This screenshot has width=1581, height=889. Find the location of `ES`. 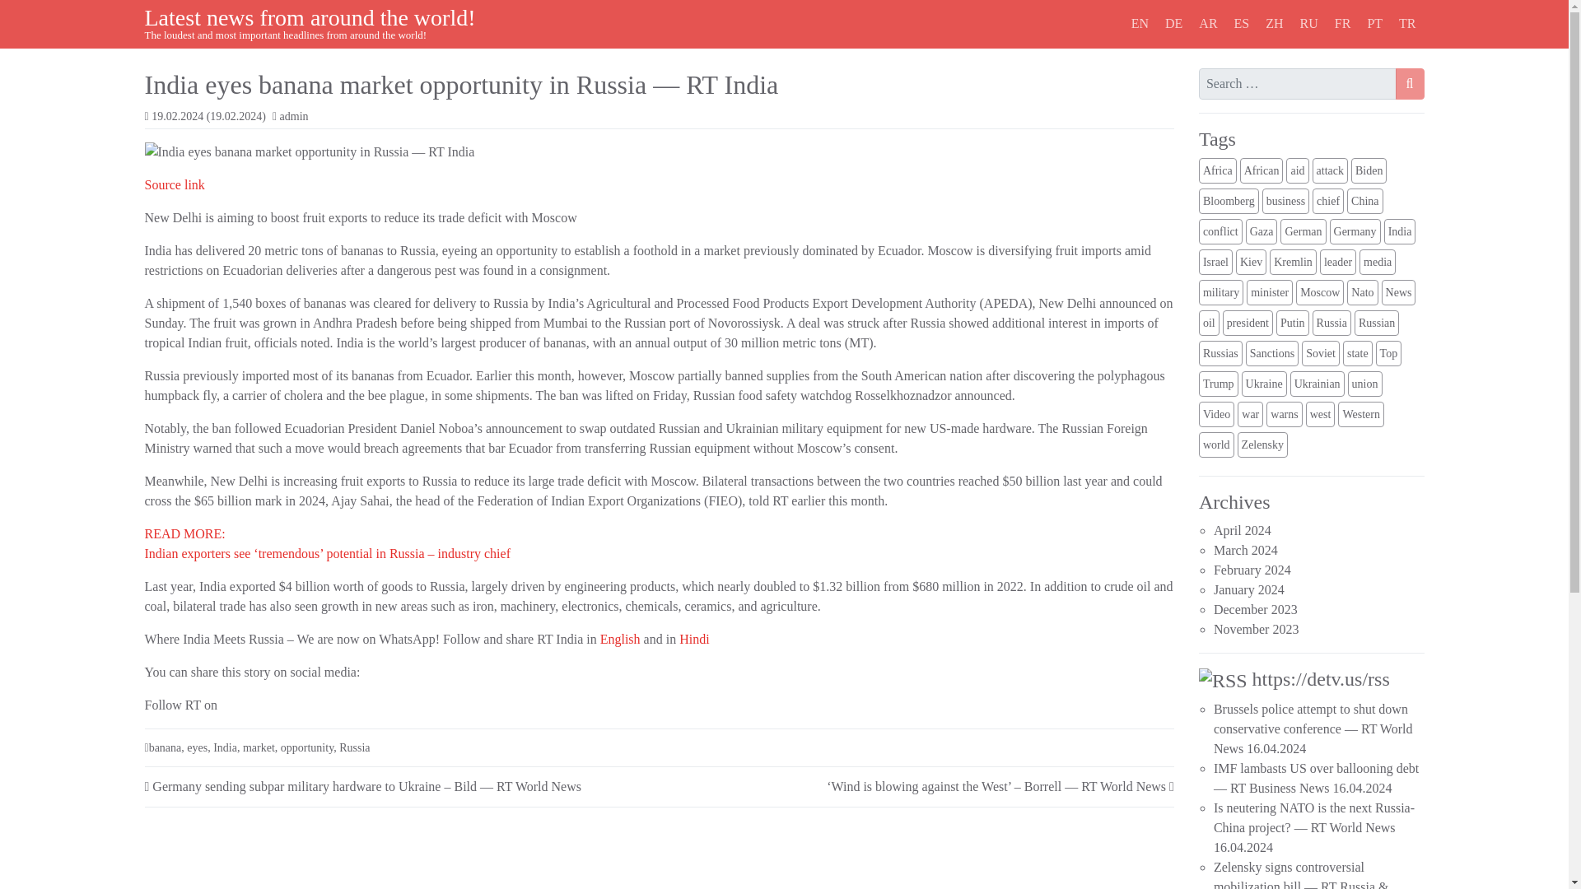

ES is located at coordinates (1242, 23).